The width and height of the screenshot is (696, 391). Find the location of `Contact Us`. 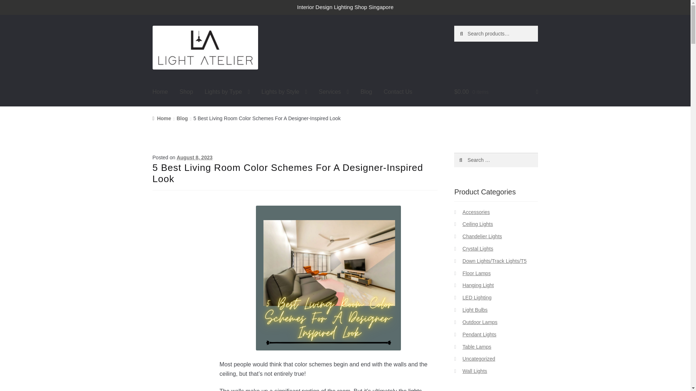

Contact Us is located at coordinates (398, 92).